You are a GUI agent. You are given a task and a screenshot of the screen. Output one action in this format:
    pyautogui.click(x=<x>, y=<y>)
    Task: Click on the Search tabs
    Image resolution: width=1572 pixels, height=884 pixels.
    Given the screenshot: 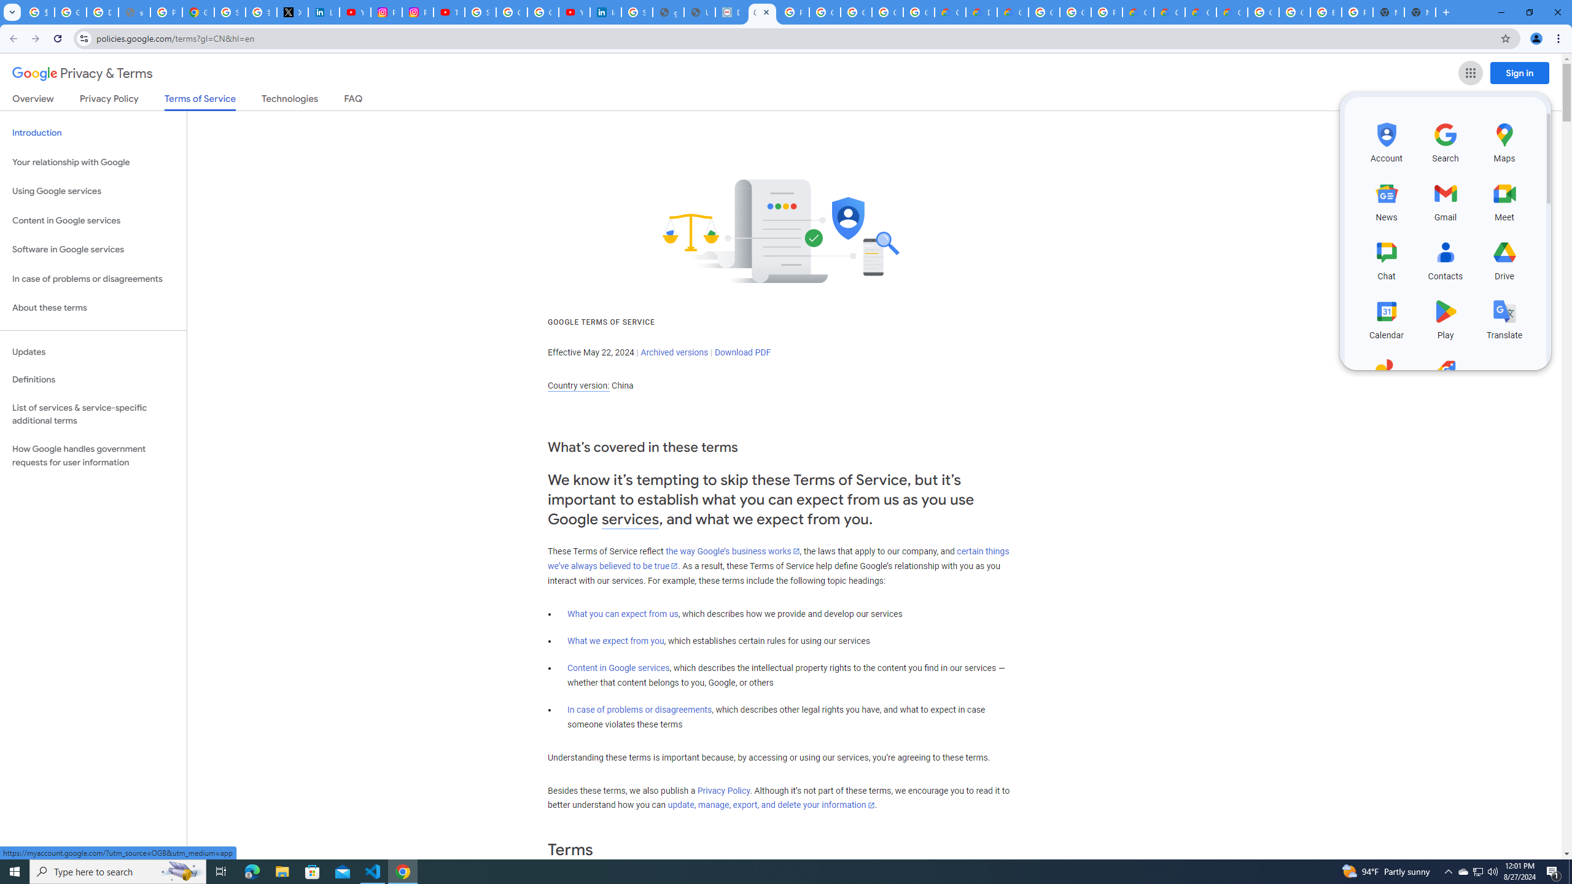 What is the action you would take?
    pyautogui.click(x=12, y=12)
    